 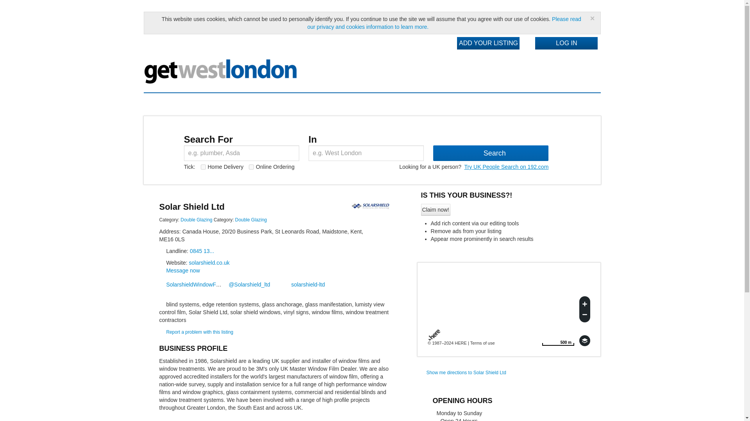 I want to click on 0845 13..., so click(x=202, y=251).